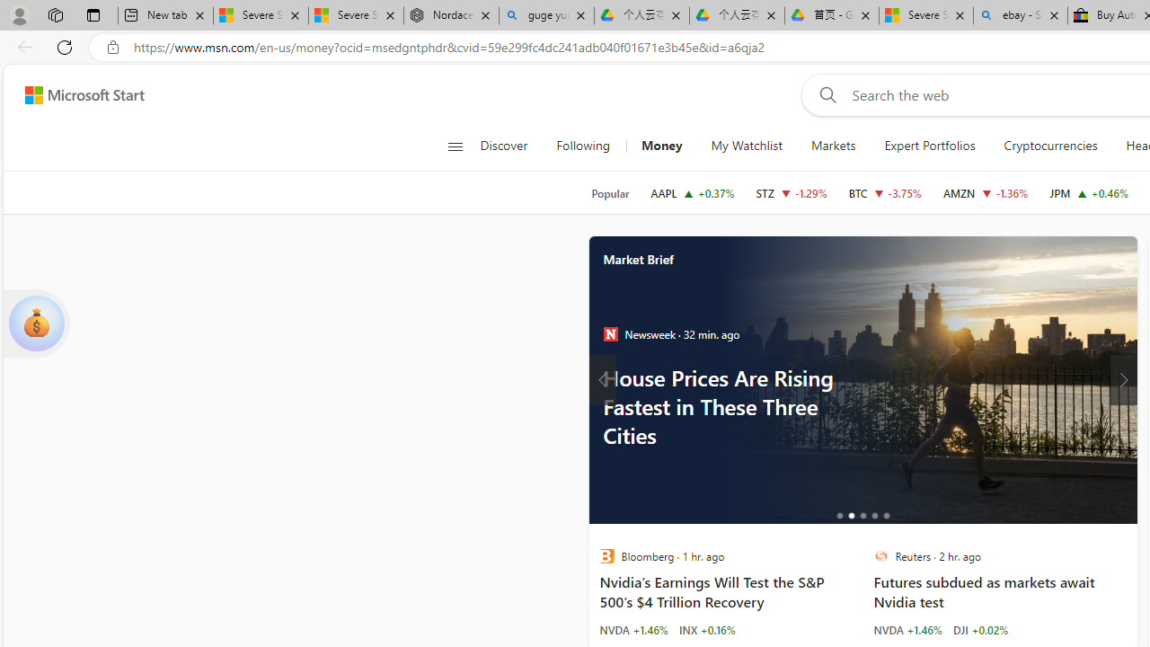 This screenshot has width=1150, height=647. What do you see at coordinates (1051, 146) in the screenshot?
I see `Cryptocurrencies` at bounding box center [1051, 146].